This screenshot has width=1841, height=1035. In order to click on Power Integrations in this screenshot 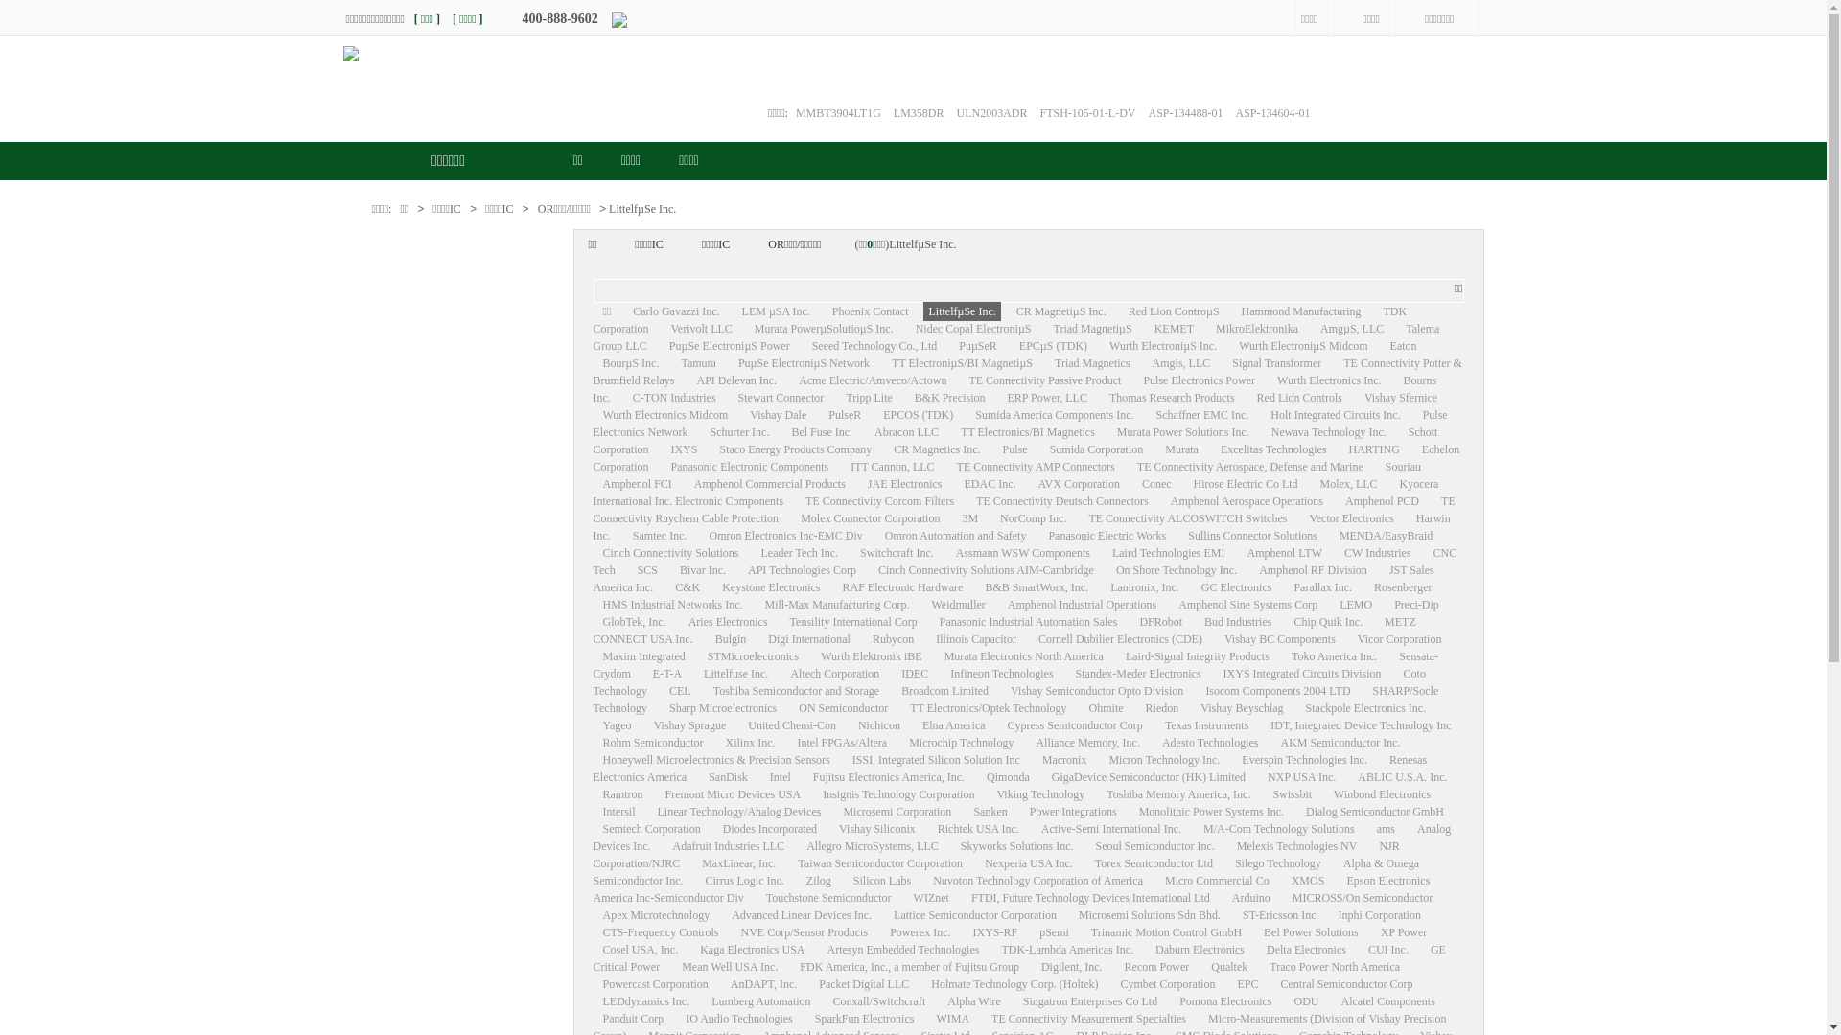, I will do `click(1074, 812)`.